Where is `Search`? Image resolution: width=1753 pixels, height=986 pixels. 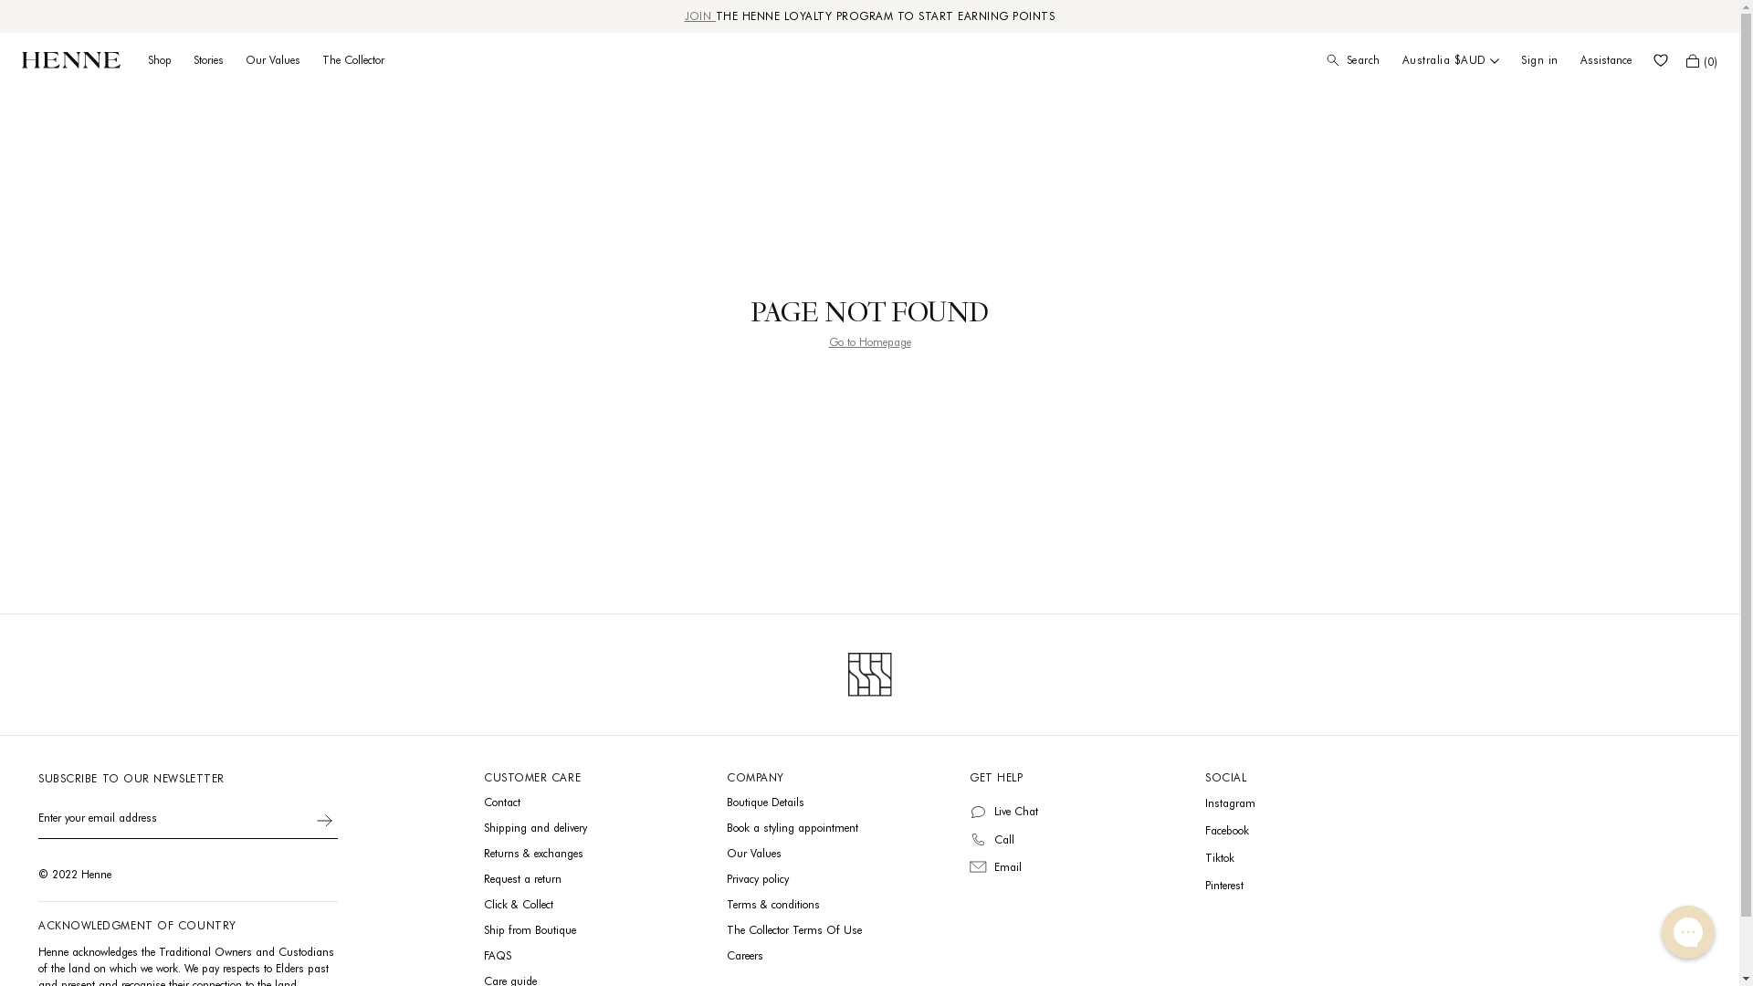 Search is located at coordinates (1353, 60).